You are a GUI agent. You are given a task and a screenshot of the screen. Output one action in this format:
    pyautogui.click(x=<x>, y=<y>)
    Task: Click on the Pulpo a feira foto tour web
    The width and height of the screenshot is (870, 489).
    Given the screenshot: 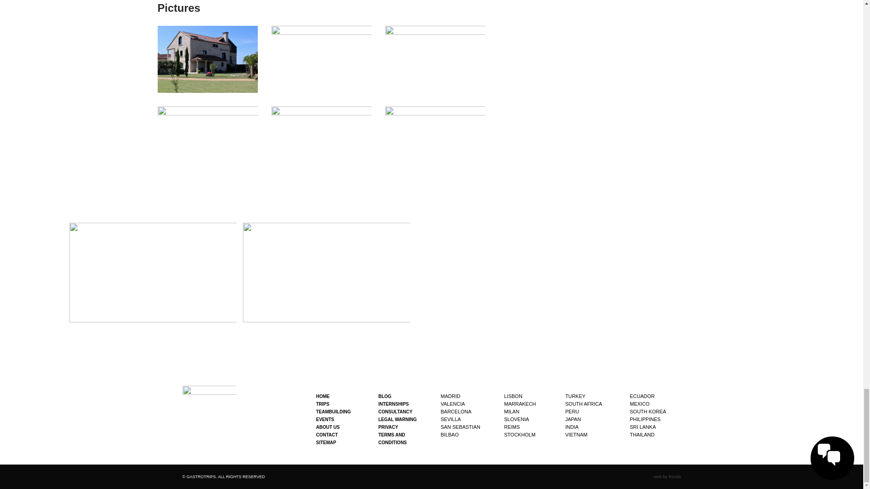 What is the action you would take?
    pyautogui.click(x=435, y=59)
    